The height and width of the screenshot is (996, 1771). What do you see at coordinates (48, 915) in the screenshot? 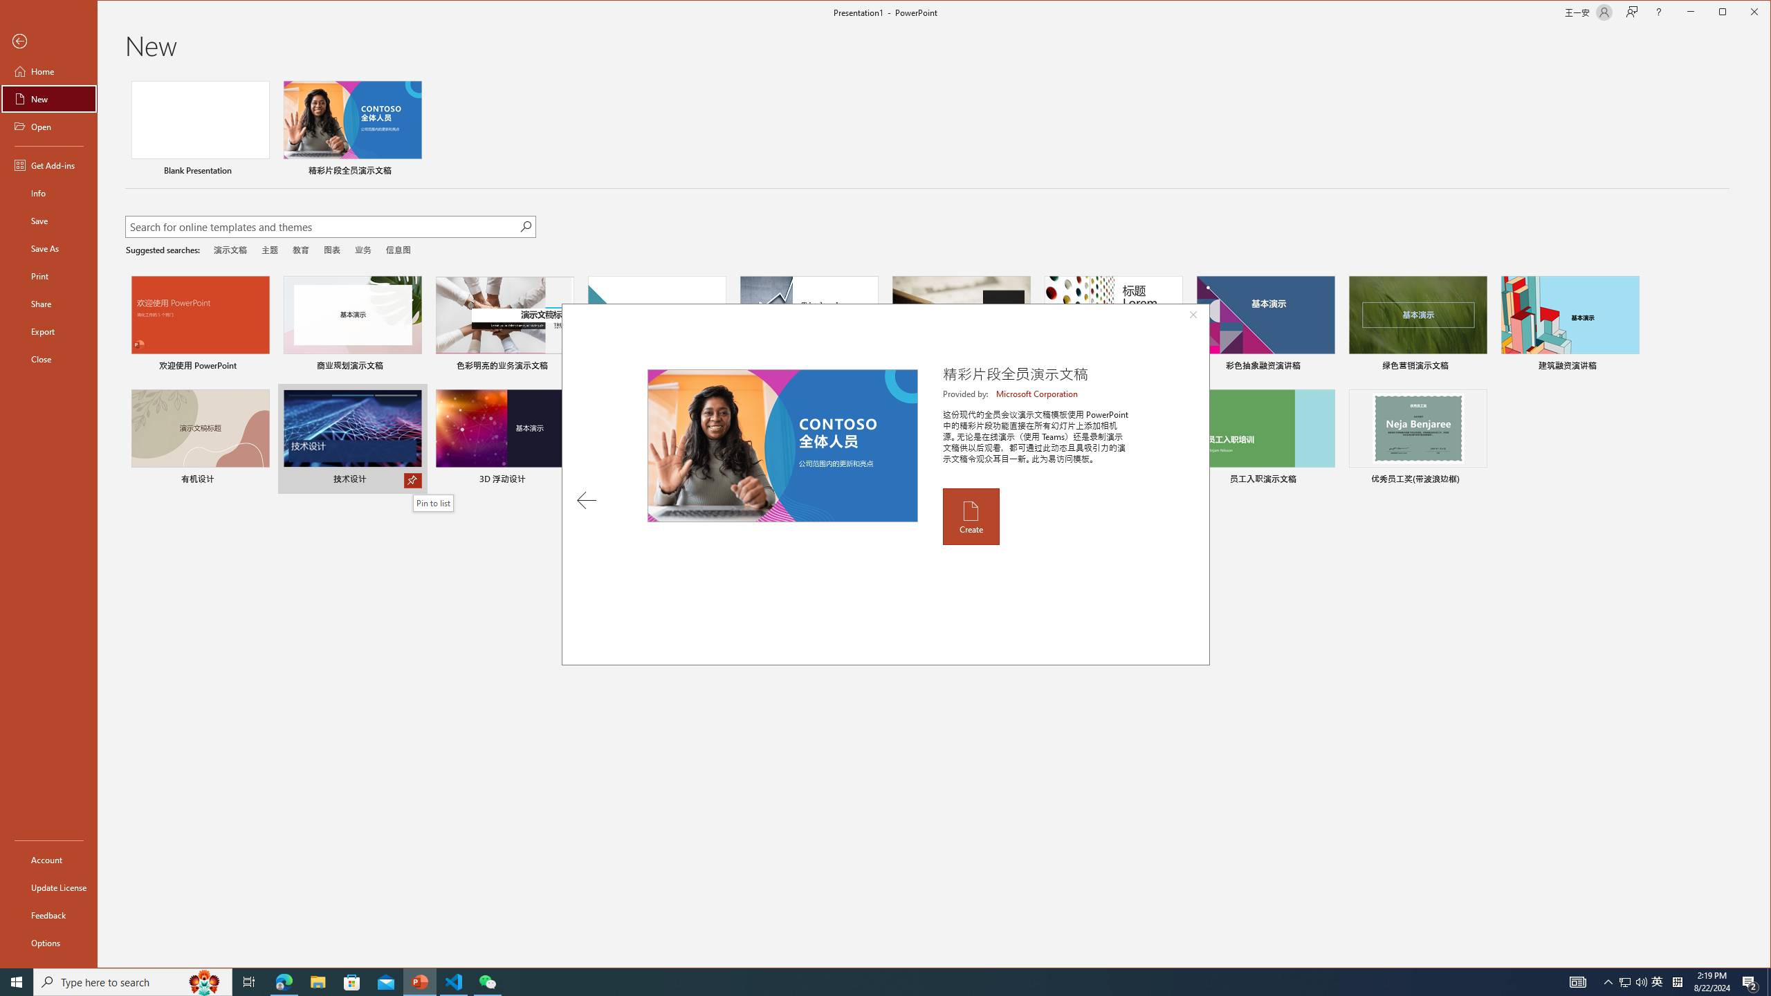
I see `Feedback` at bounding box center [48, 915].